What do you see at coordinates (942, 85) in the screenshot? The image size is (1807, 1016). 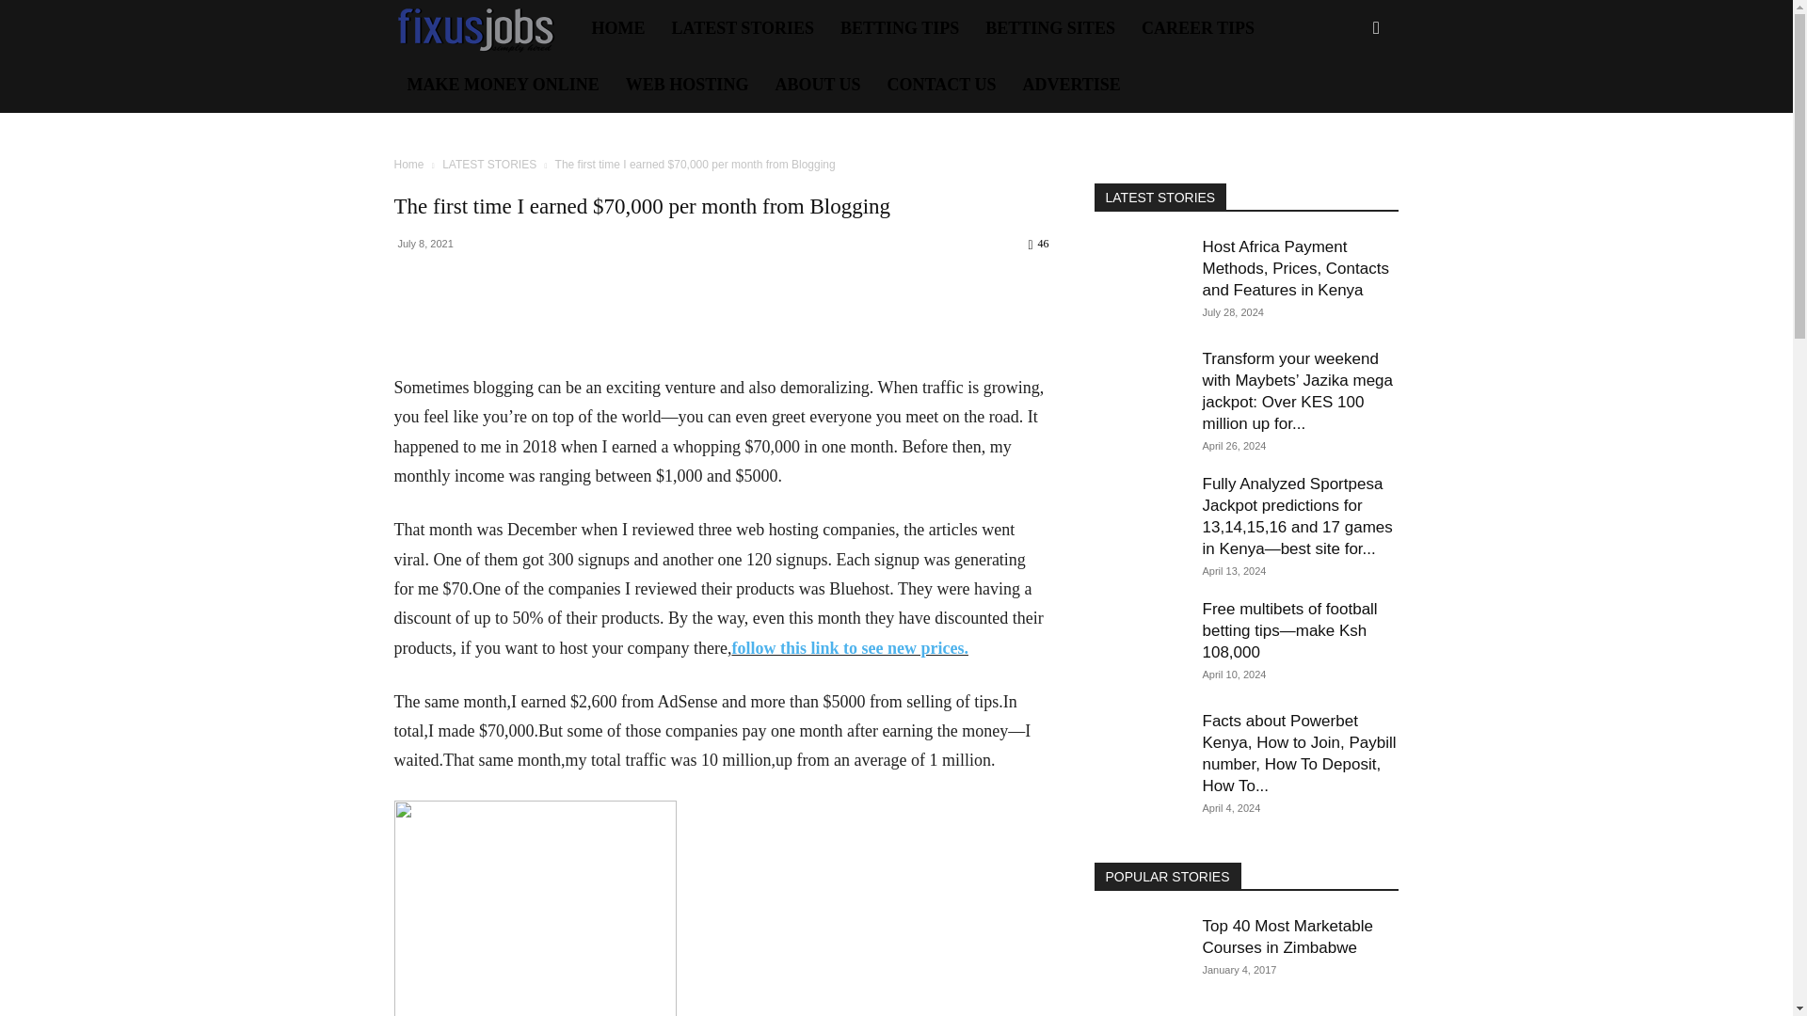 I see `CONTACT US` at bounding box center [942, 85].